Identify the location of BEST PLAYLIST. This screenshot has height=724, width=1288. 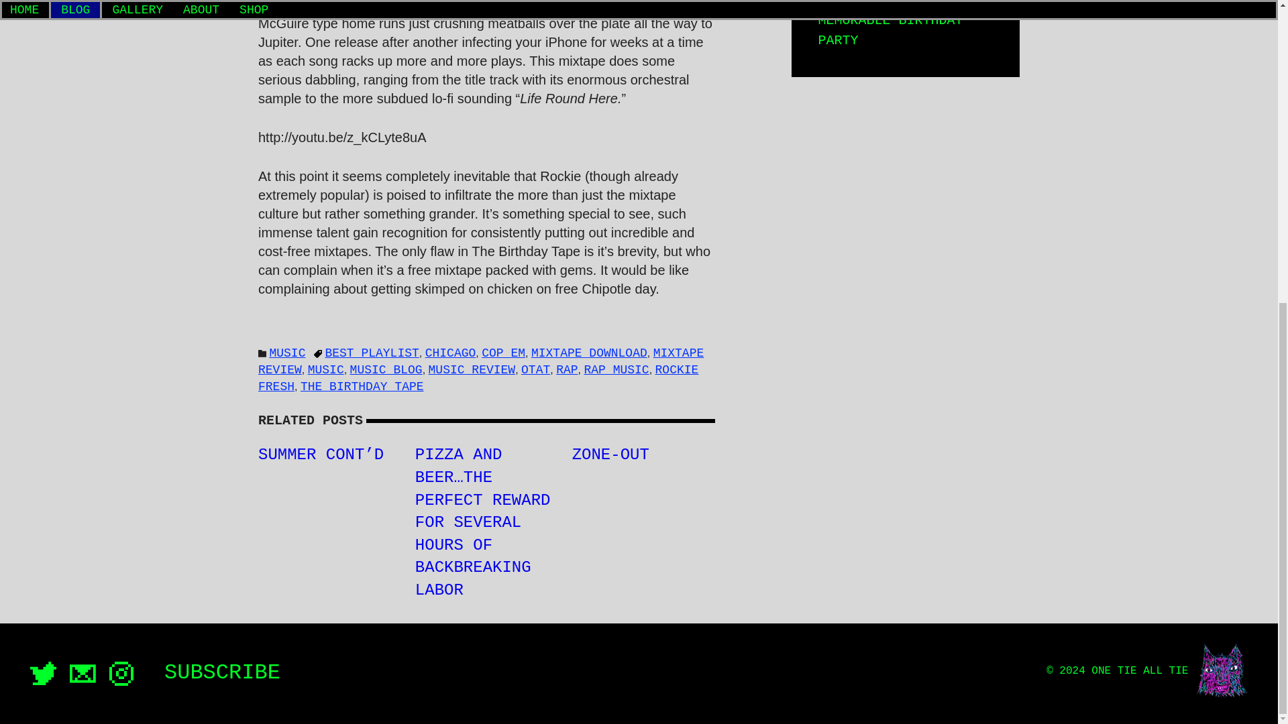
(372, 353).